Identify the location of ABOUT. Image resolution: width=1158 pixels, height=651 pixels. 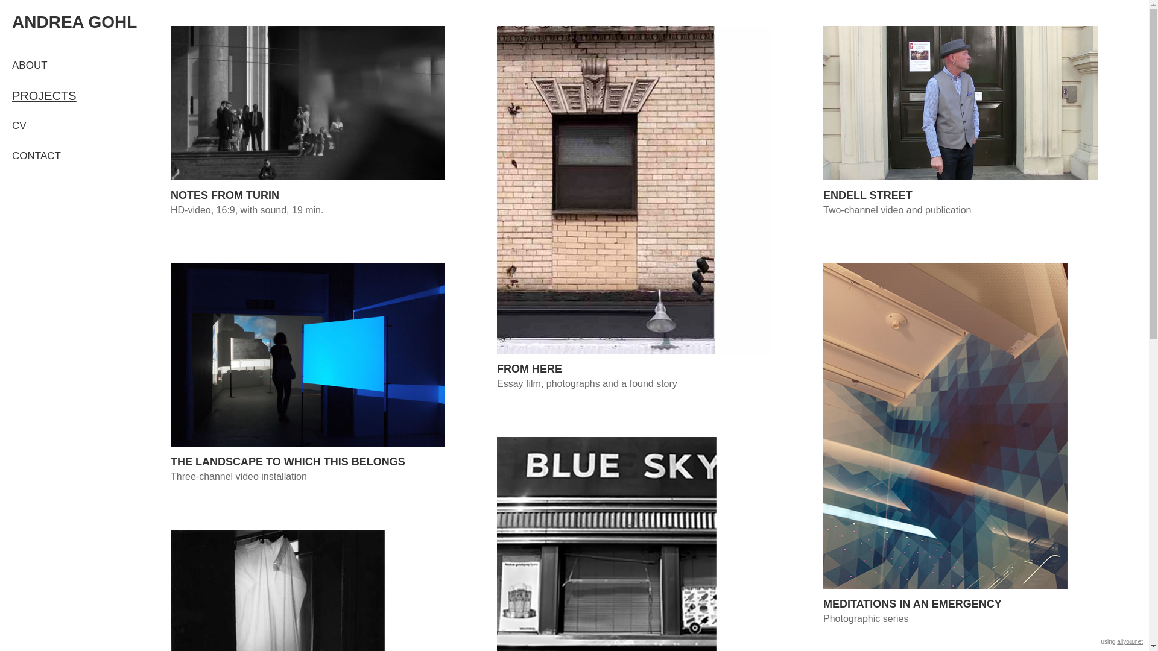
(72, 66).